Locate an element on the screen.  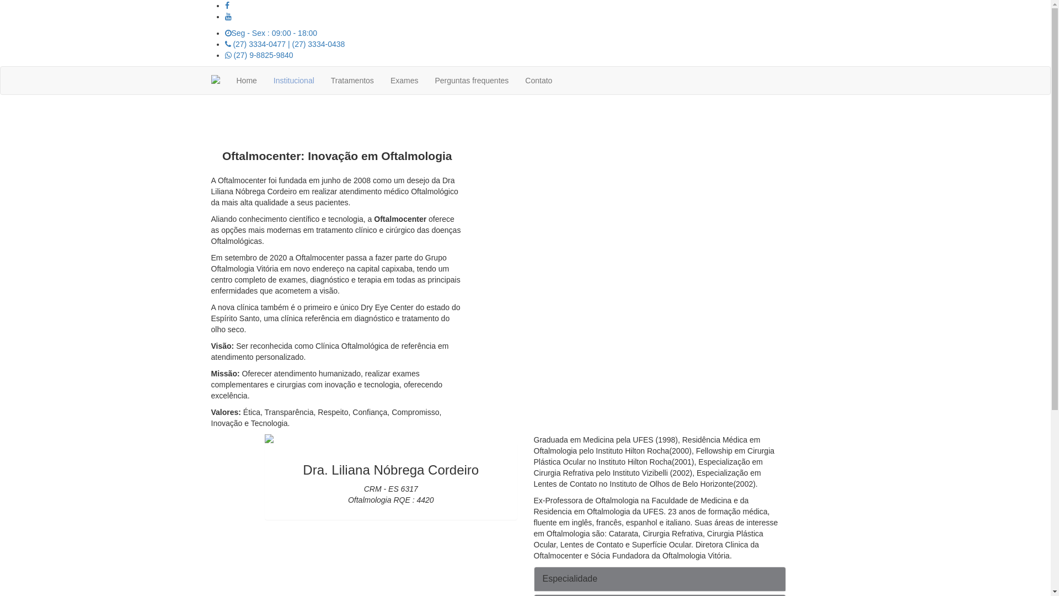
(27) 3334-0477 | (27) 3334-0438 is located at coordinates (285, 44).